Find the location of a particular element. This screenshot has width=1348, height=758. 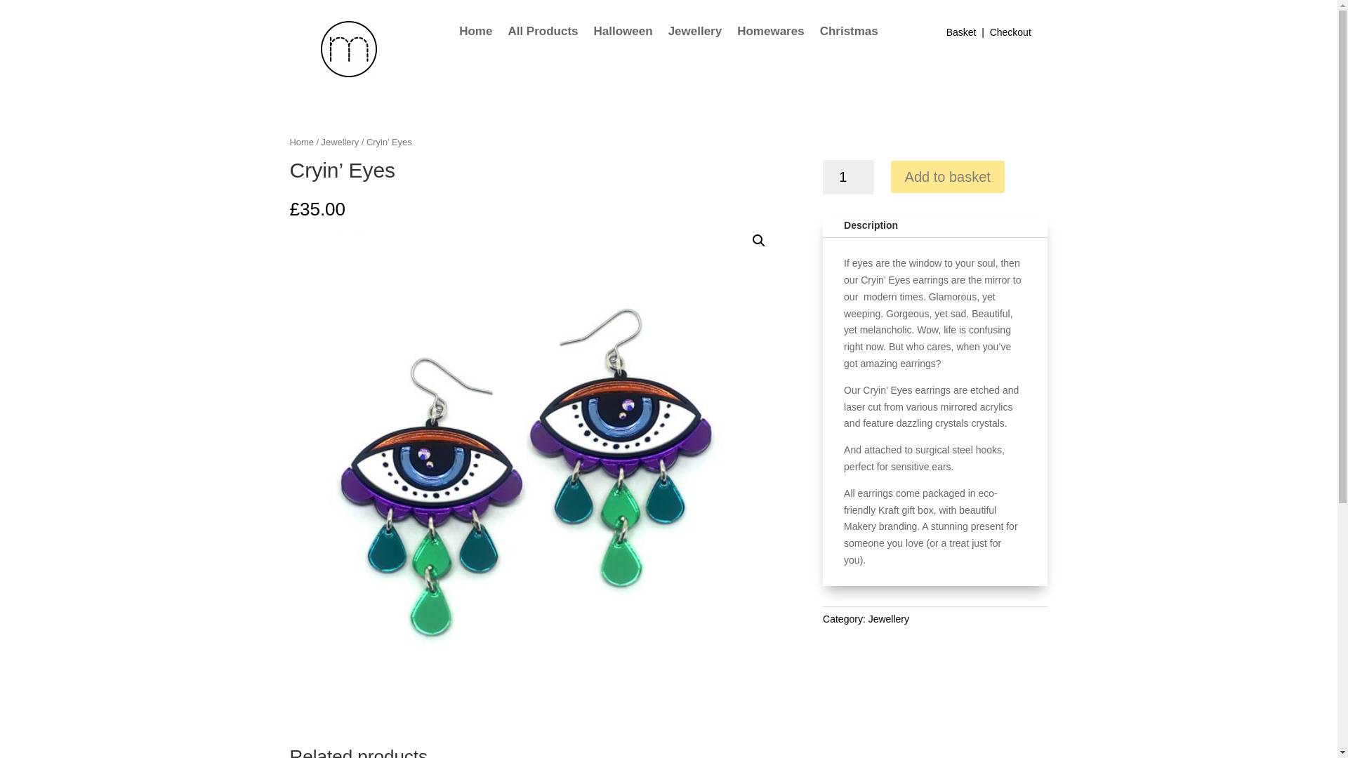

Jewellery is located at coordinates (341, 142).